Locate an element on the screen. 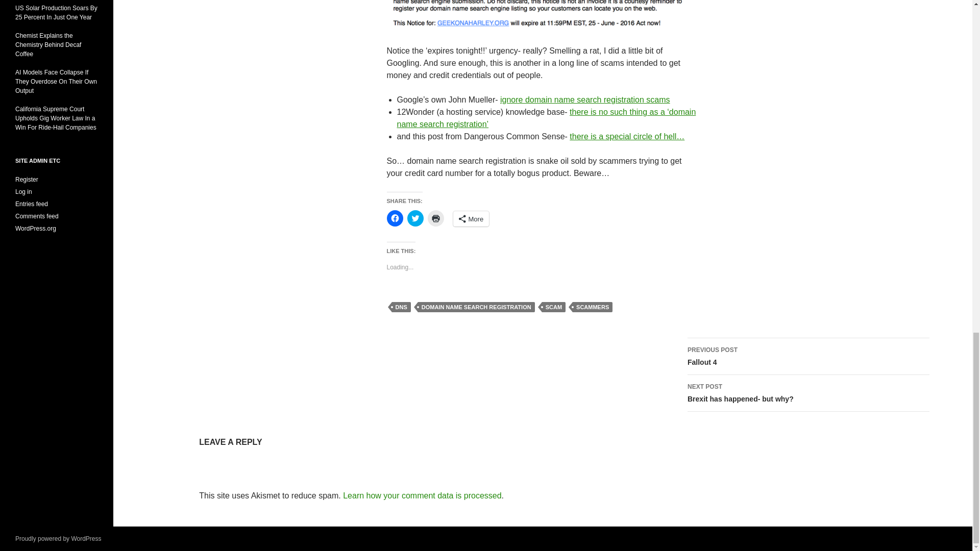 The height and width of the screenshot is (551, 980). 12Wonder knowledgebase is located at coordinates (546, 117).